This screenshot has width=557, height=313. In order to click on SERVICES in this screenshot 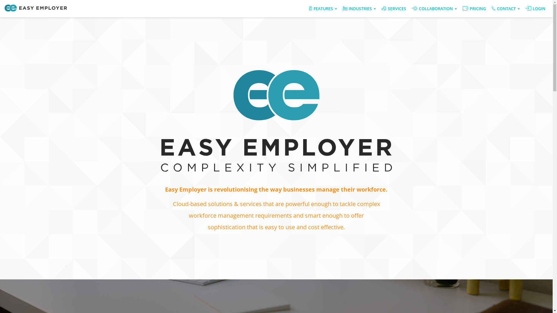, I will do `click(394, 9)`.